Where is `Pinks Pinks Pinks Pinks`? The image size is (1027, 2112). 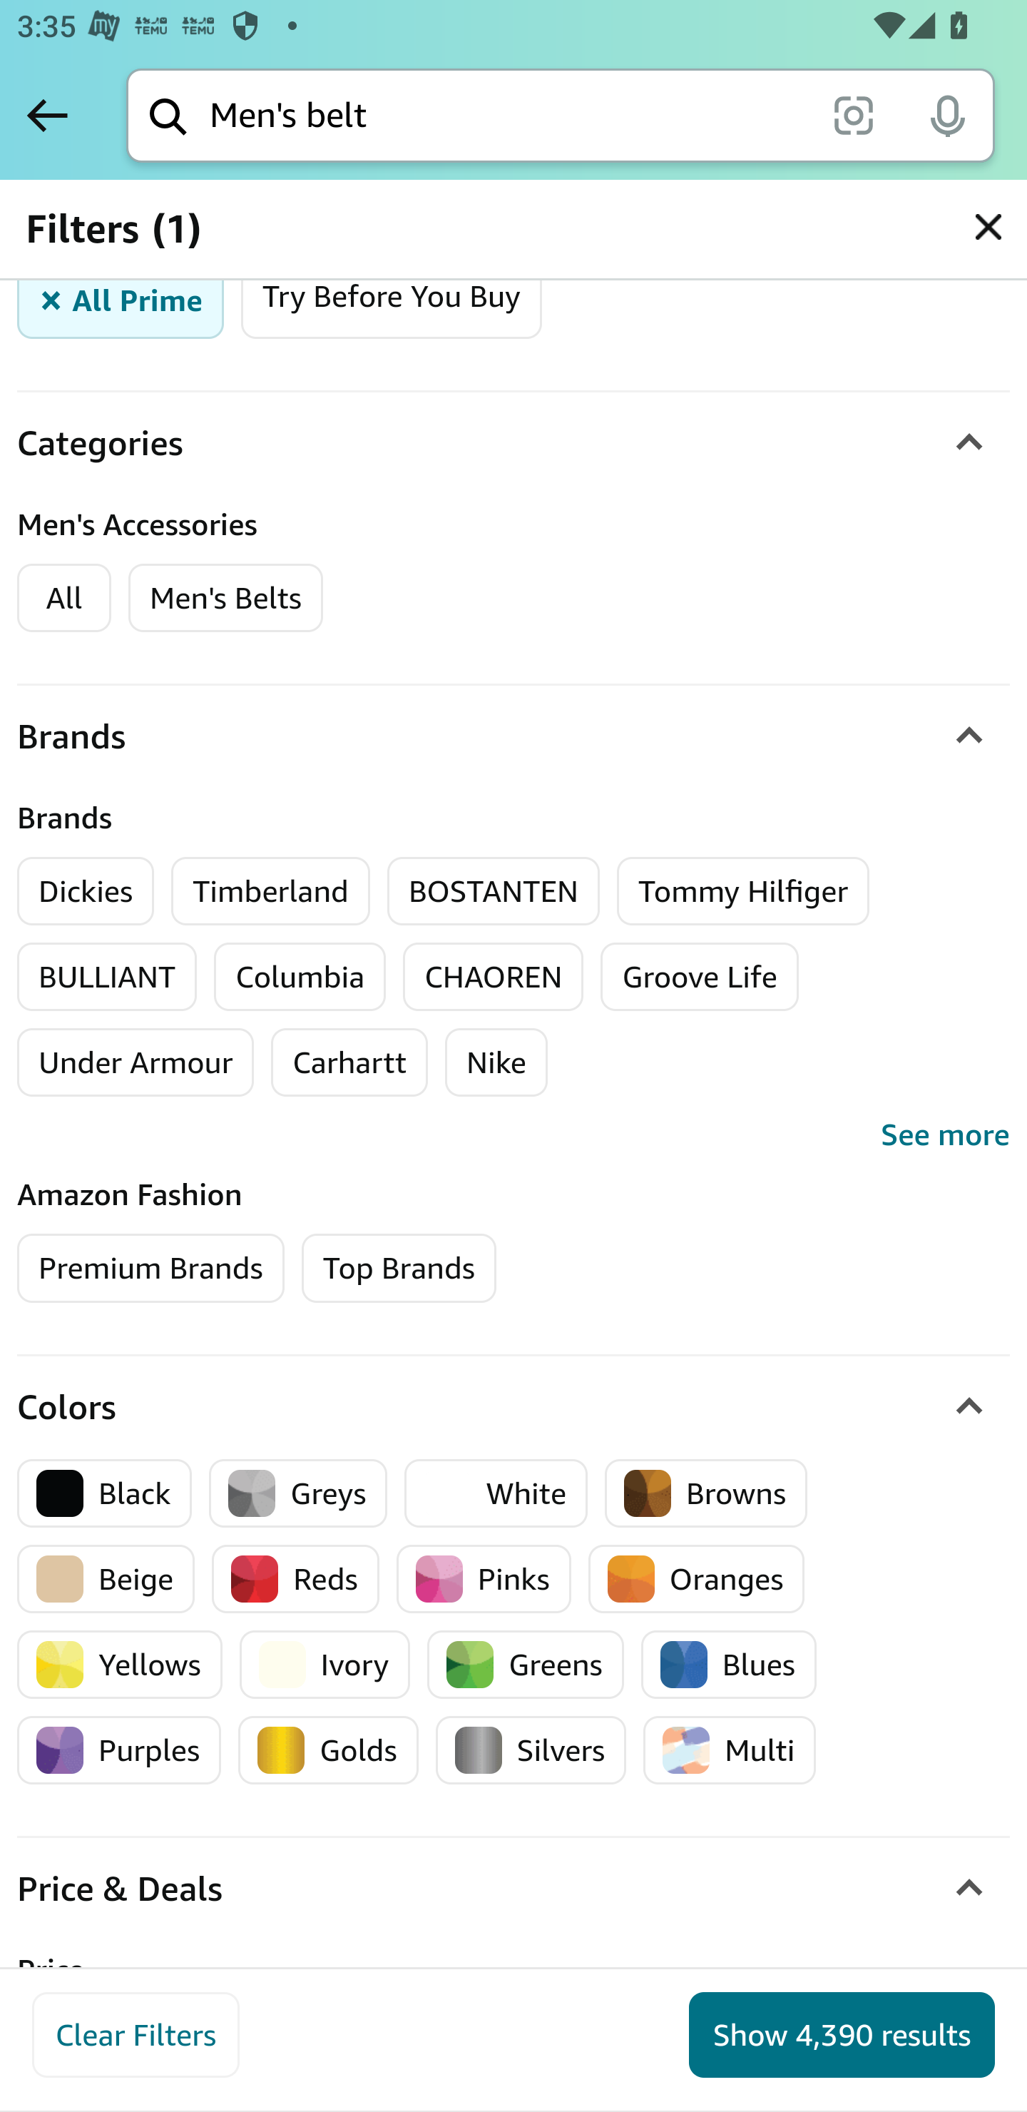
Pinks Pinks Pinks Pinks is located at coordinates (483, 1578).